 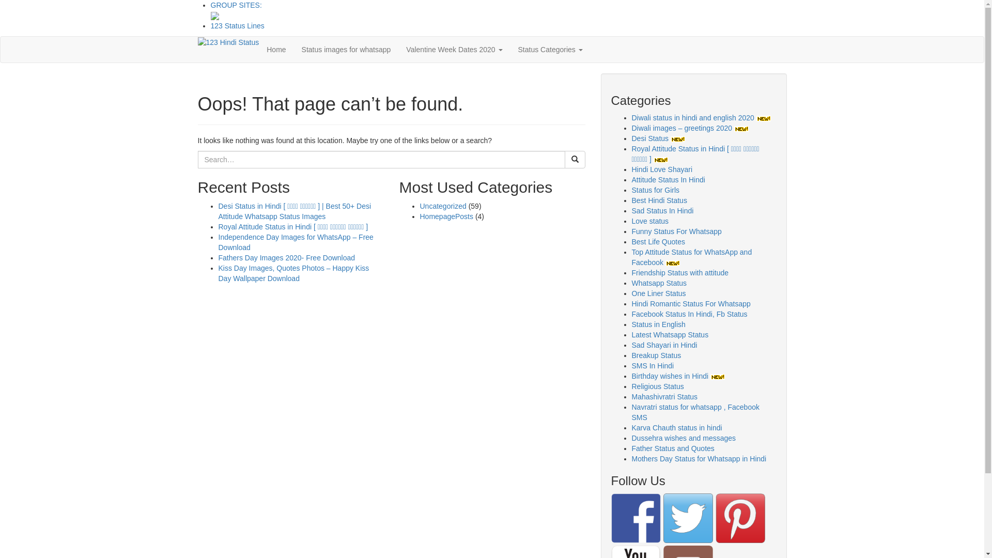 I want to click on Status Categories, so click(x=550, y=50).